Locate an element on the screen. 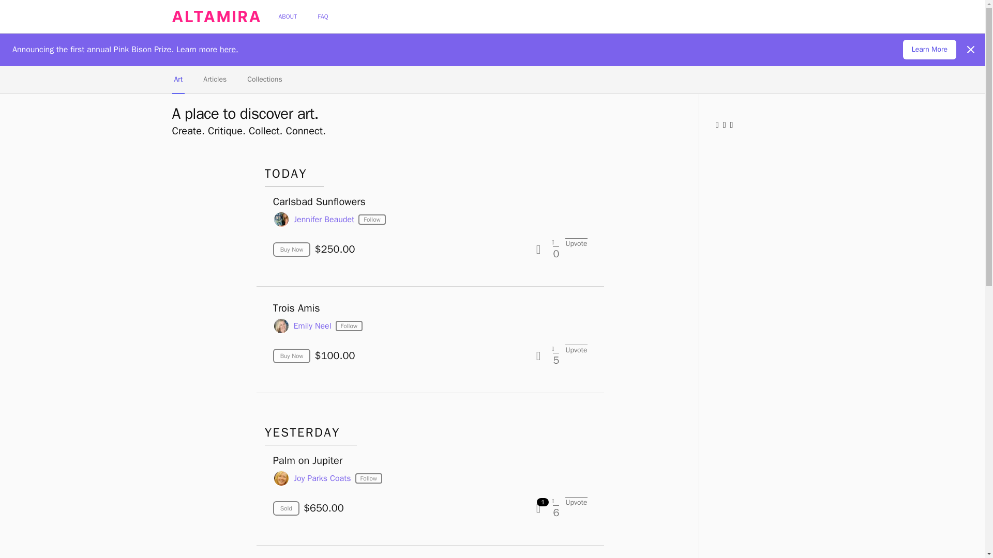 This screenshot has width=993, height=558. Dismiss is located at coordinates (970, 49).